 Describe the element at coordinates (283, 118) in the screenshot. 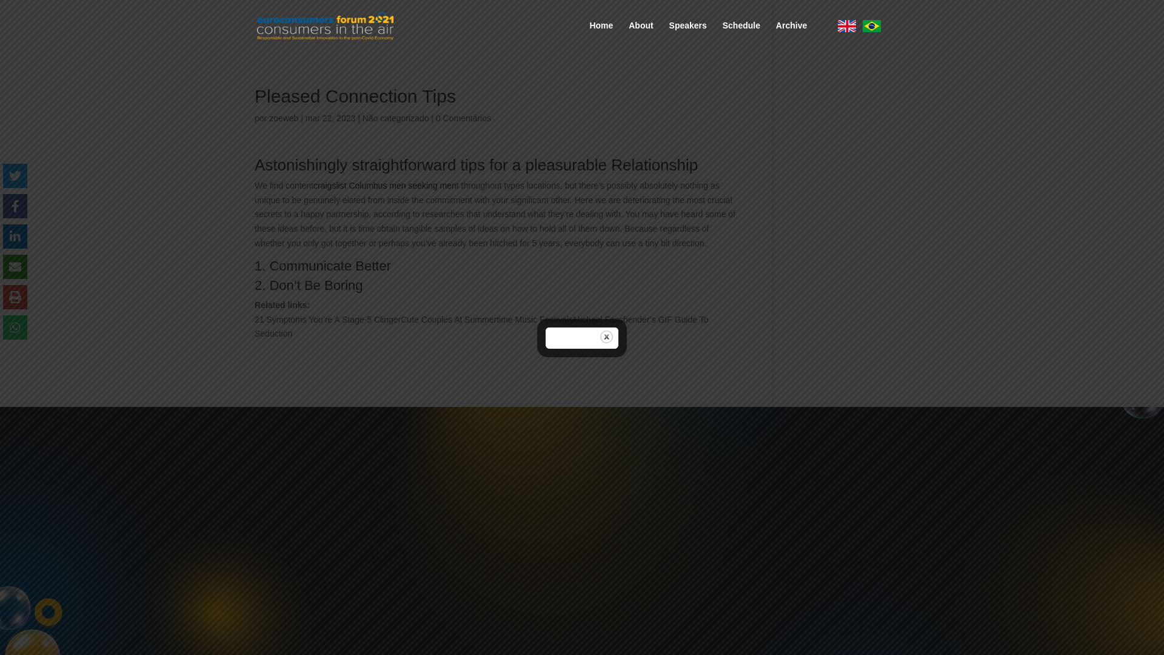

I see `zoeweb` at that location.